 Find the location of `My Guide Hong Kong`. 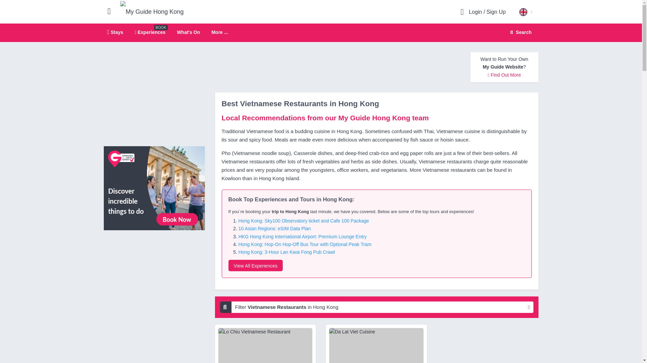

My Guide Hong Kong is located at coordinates (520, 32).